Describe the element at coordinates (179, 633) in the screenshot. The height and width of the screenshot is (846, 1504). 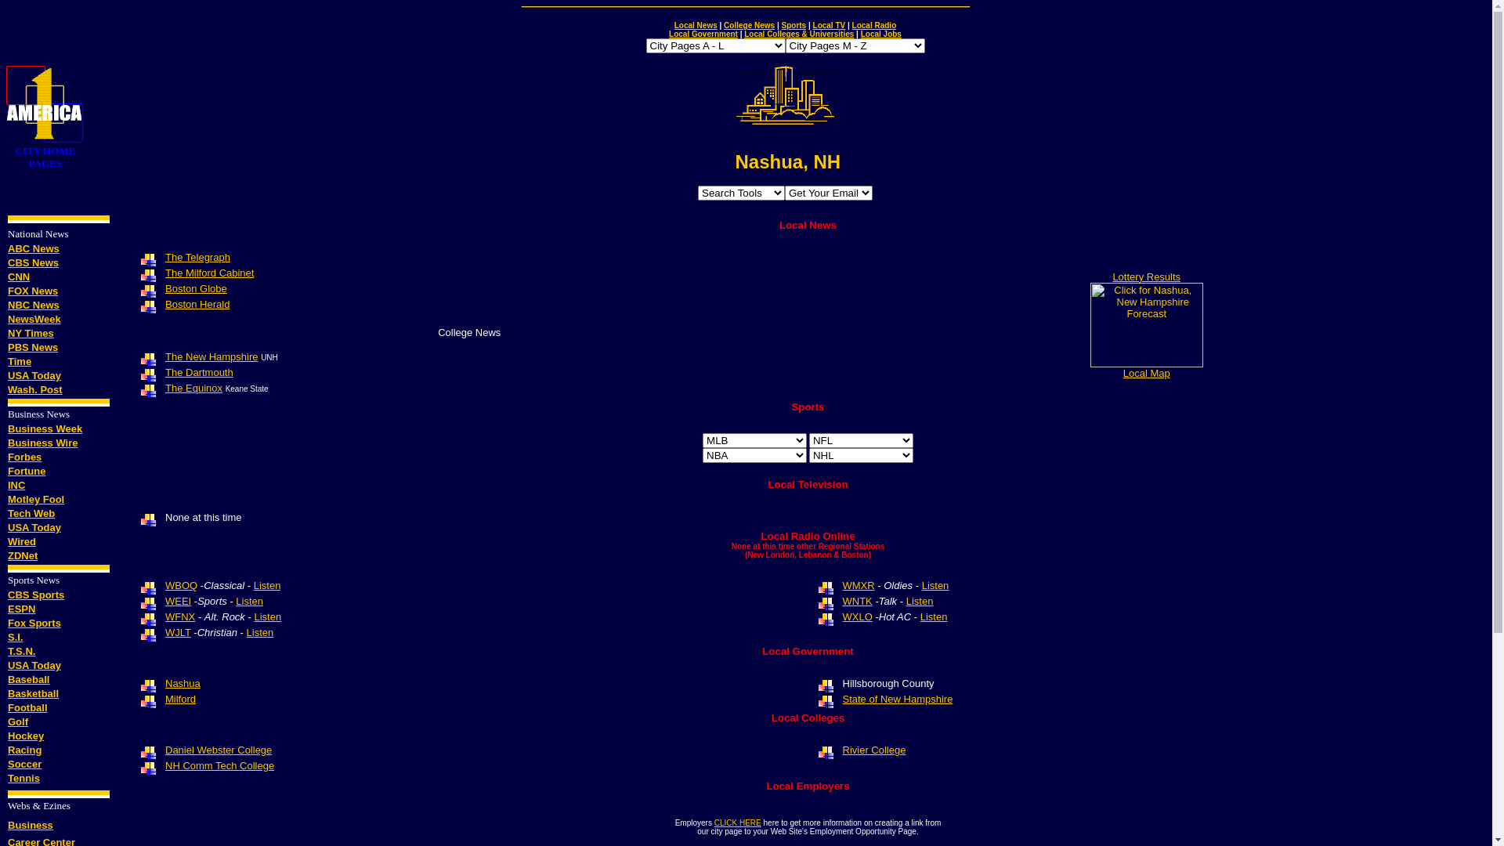
I see `WJLT` at that location.